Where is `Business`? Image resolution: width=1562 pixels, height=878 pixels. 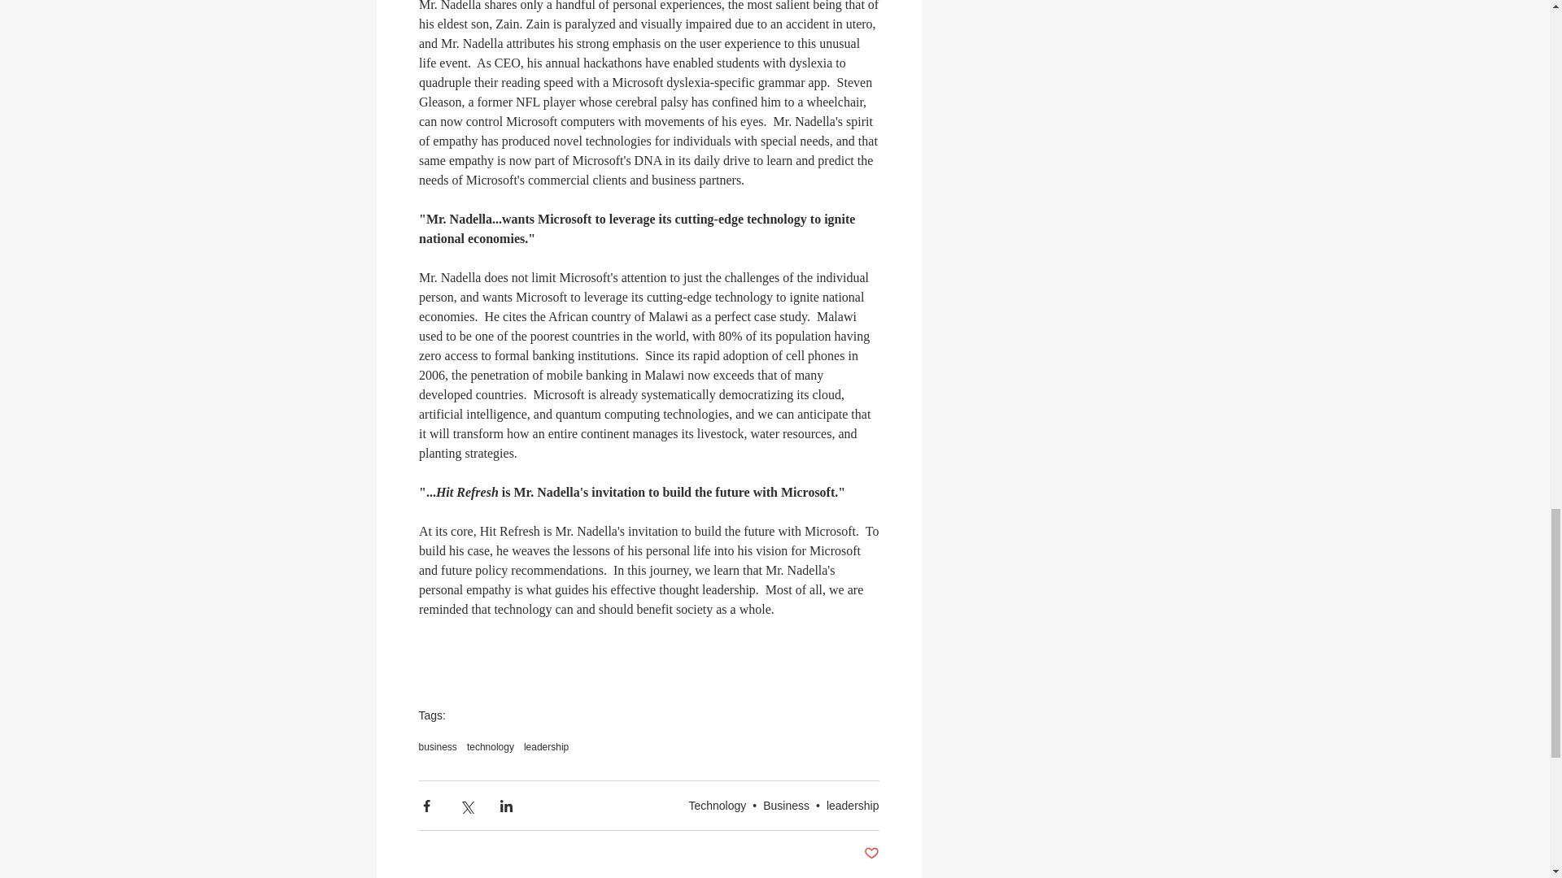 Business is located at coordinates (786, 805).